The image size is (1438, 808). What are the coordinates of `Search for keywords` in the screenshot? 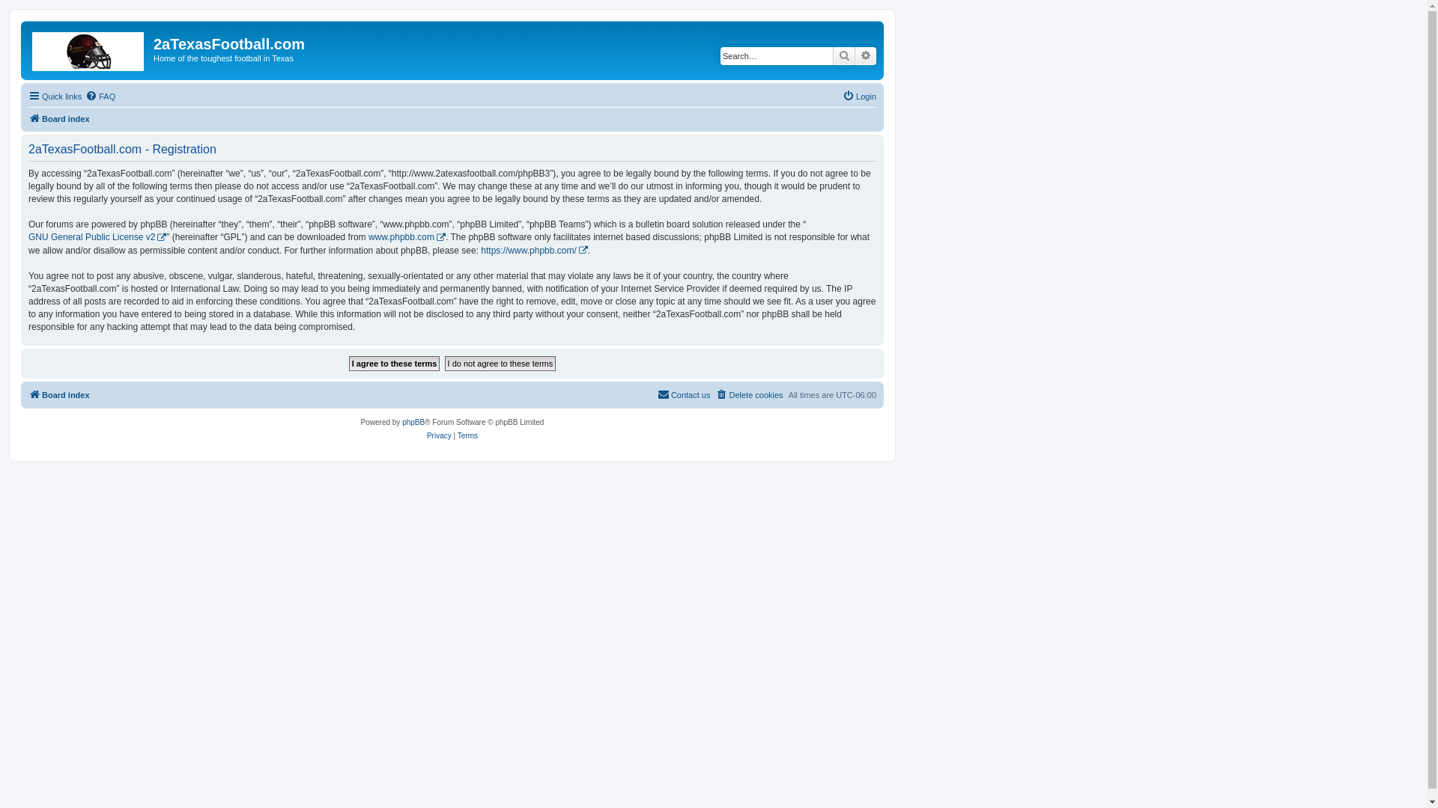 It's located at (777, 56).